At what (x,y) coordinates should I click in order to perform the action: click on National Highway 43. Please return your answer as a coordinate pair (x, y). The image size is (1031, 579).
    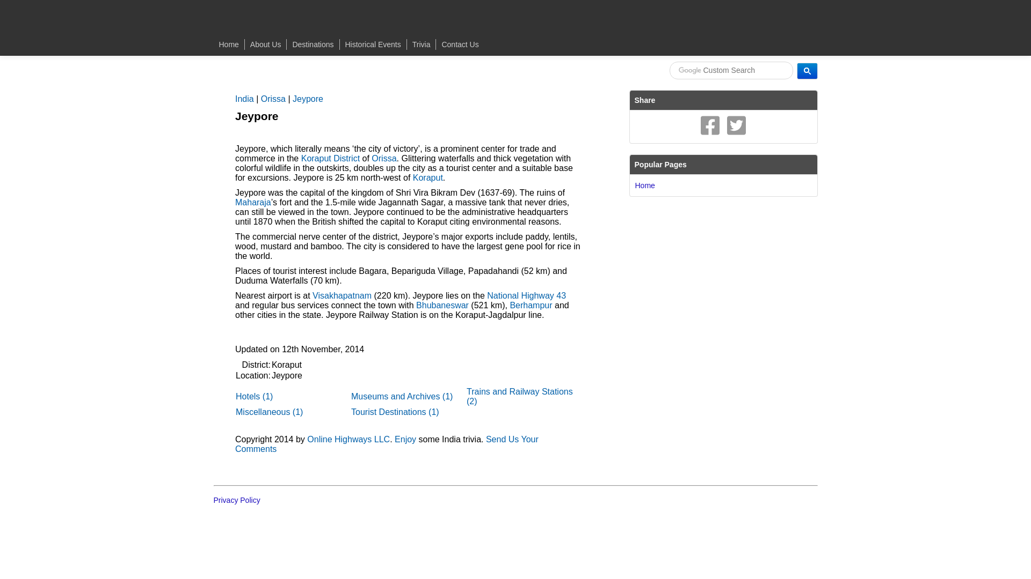
    Looking at the image, I should click on (526, 296).